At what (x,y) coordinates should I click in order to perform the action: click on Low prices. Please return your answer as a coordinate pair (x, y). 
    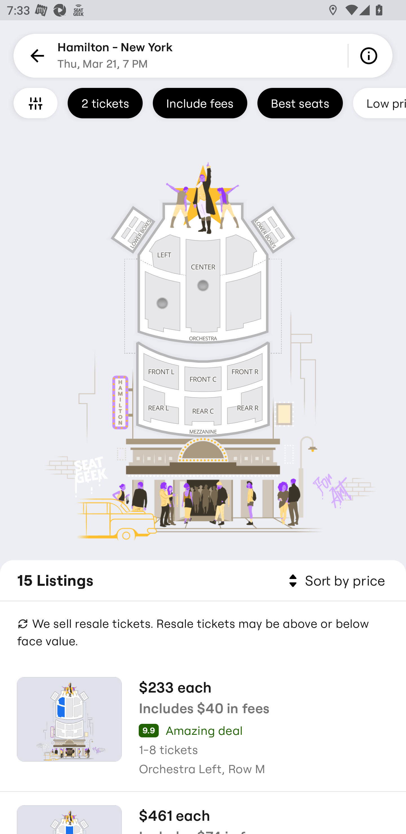
    Looking at the image, I should click on (379, 103).